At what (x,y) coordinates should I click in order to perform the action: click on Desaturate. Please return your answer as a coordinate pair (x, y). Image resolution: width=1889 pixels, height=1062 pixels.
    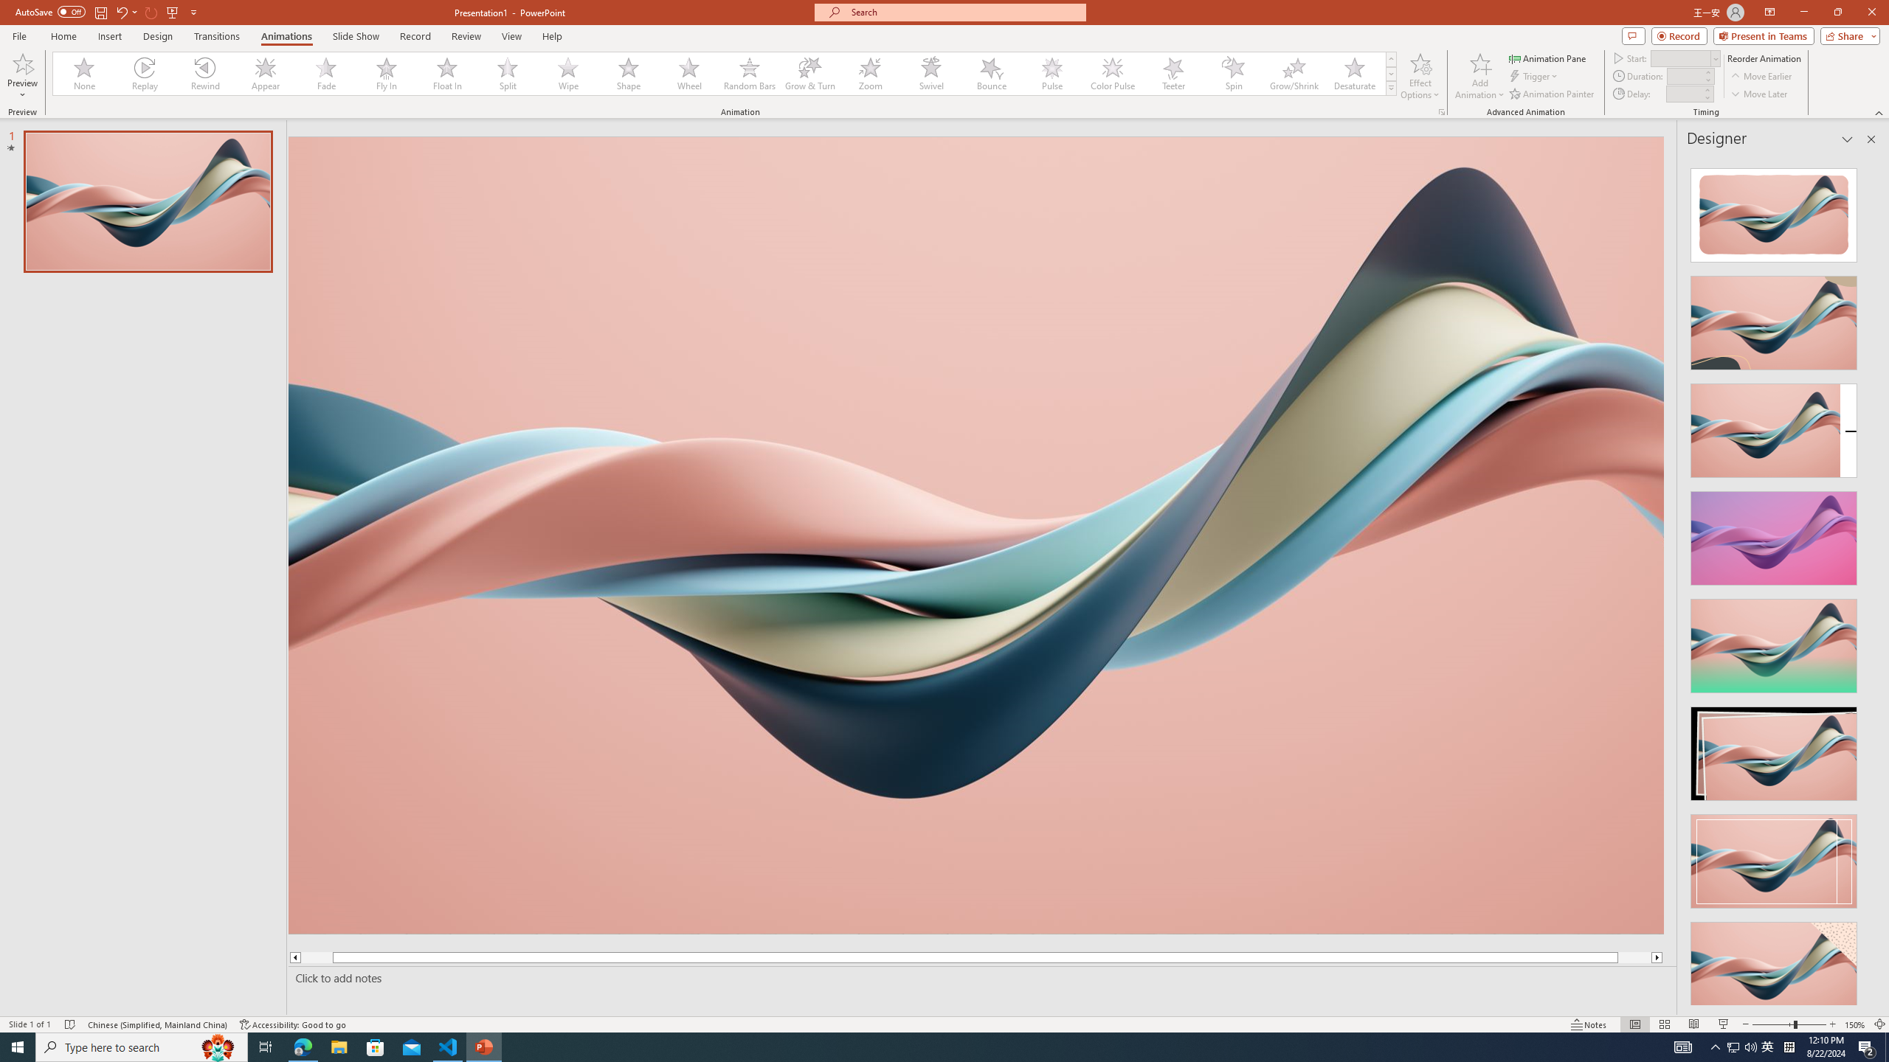
    Looking at the image, I should click on (1354, 74).